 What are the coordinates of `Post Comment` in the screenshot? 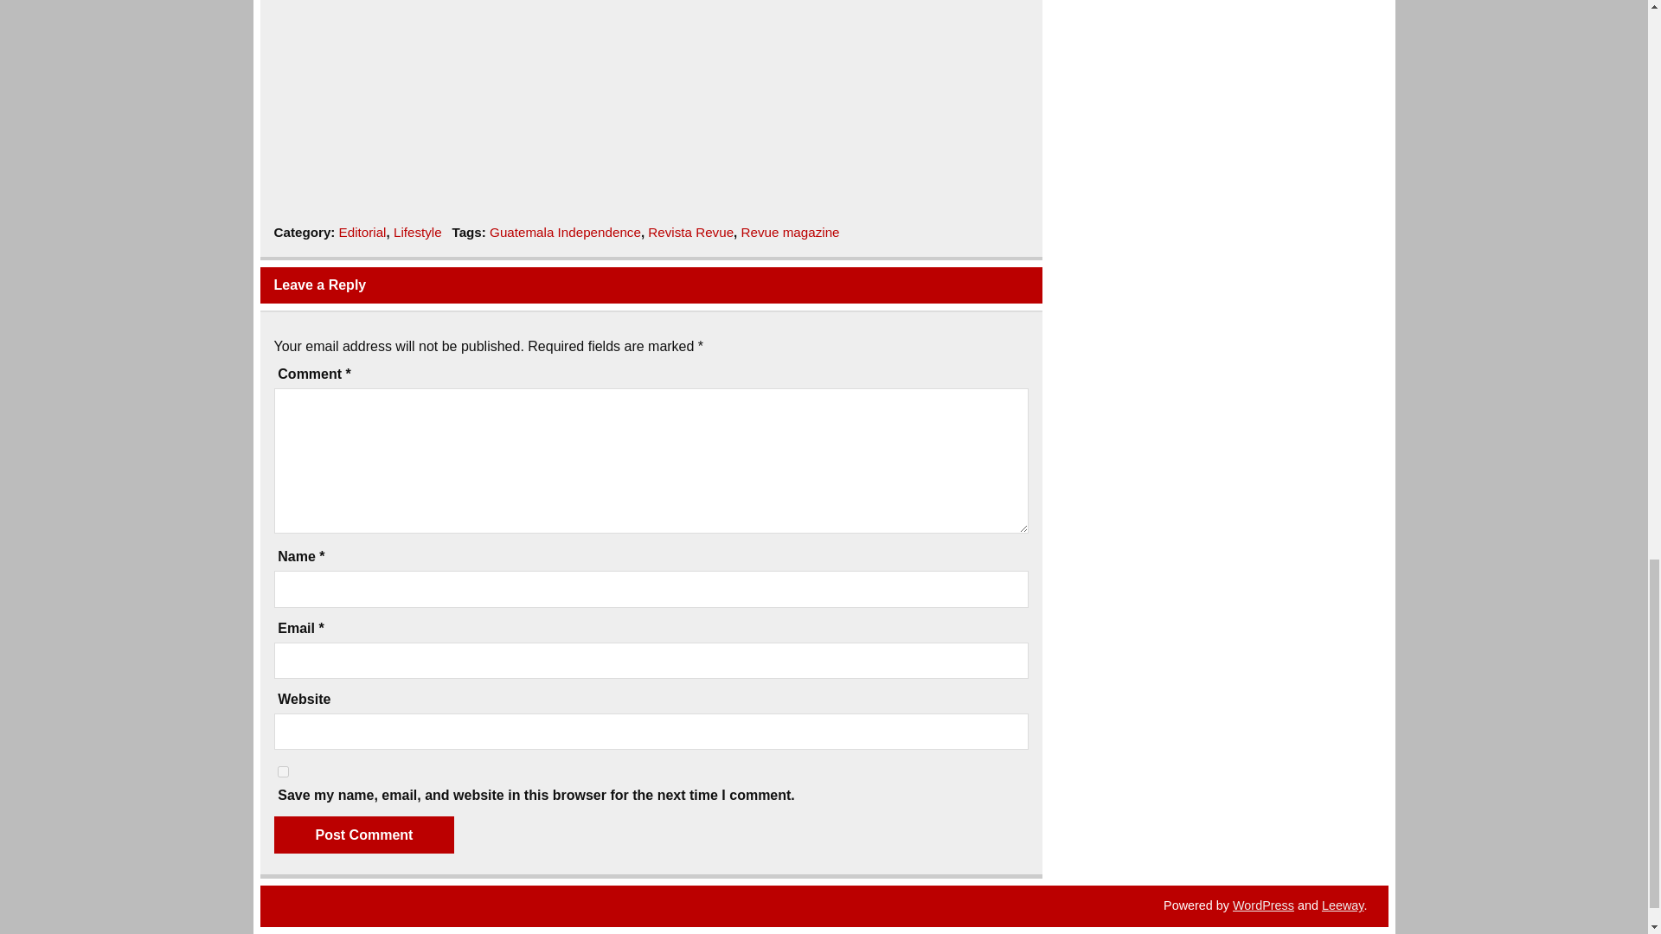 It's located at (363, 835).